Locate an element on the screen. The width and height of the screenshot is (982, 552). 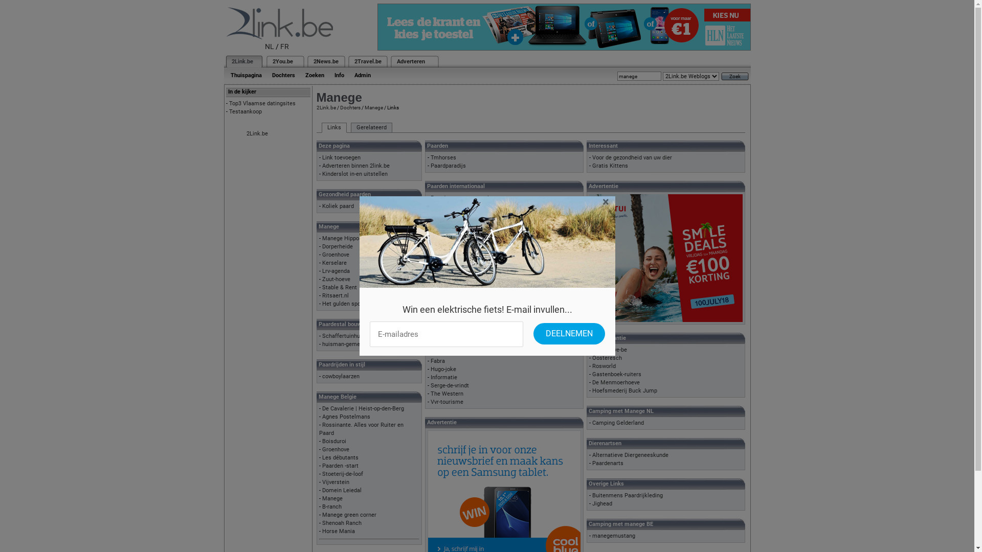
Rosworld is located at coordinates (604, 366).